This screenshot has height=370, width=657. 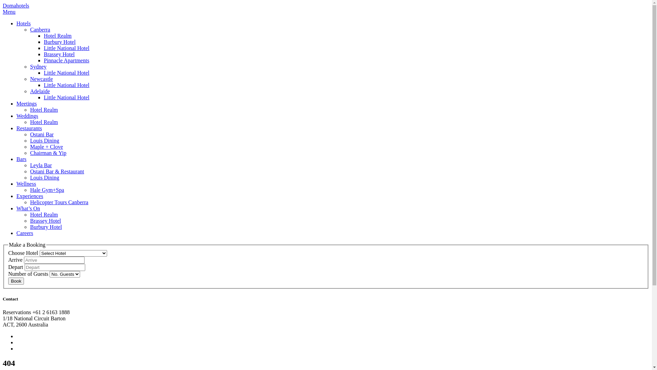 What do you see at coordinates (66, 97) in the screenshot?
I see `Little National Hotel` at bounding box center [66, 97].